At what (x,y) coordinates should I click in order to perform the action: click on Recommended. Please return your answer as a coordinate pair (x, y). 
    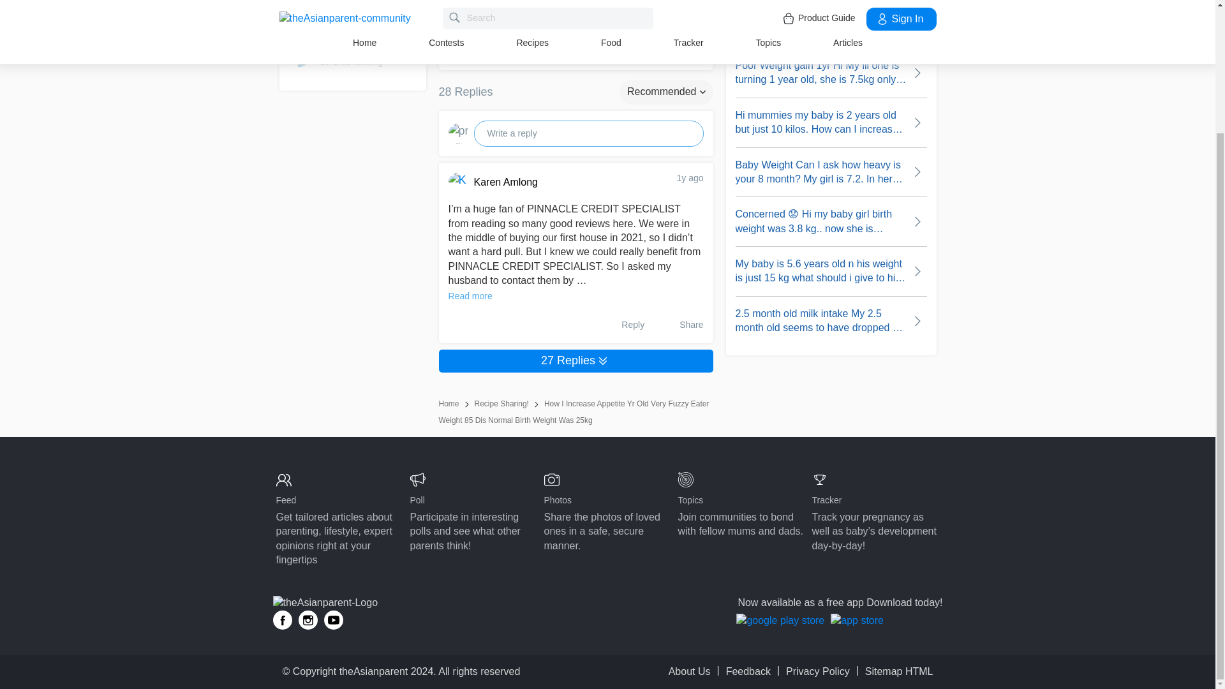
    Looking at the image, I should click on (666, 92).